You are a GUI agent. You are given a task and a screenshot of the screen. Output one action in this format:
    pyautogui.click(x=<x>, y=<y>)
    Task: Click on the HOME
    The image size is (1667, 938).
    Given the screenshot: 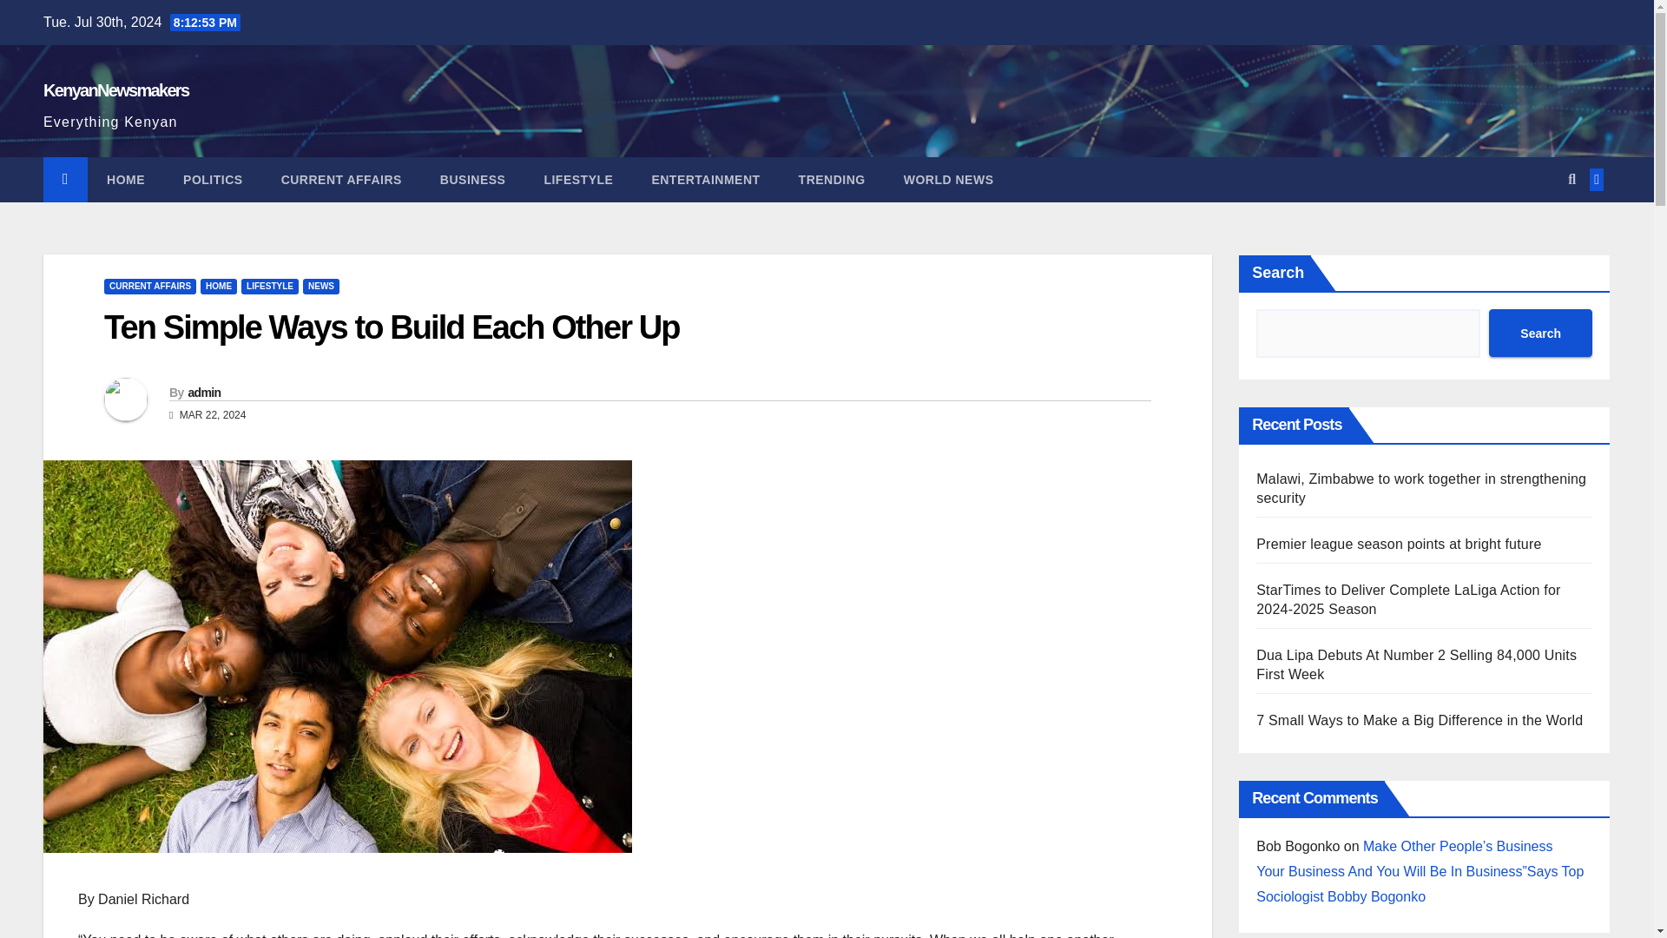 What is the action you would take?
    pyautogui.click(x=218, y=287)
    